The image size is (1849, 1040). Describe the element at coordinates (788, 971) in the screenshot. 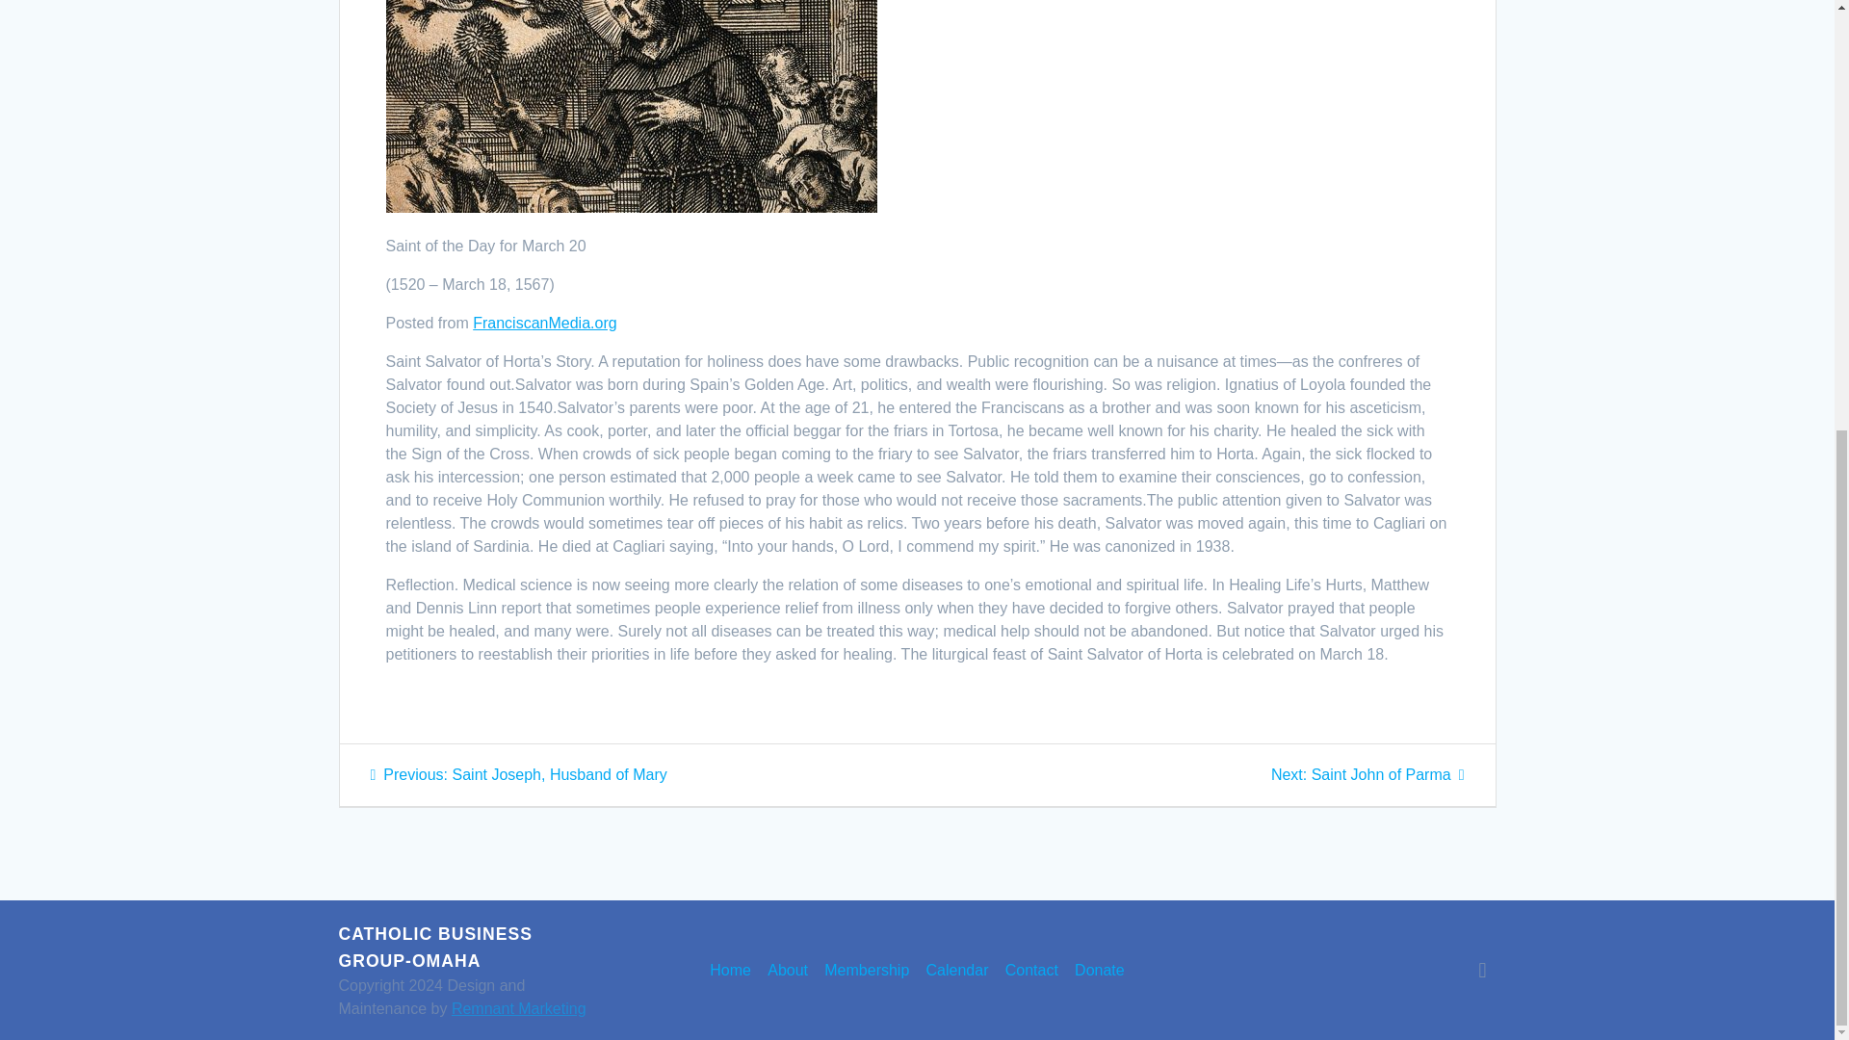

I see `About` at that location.